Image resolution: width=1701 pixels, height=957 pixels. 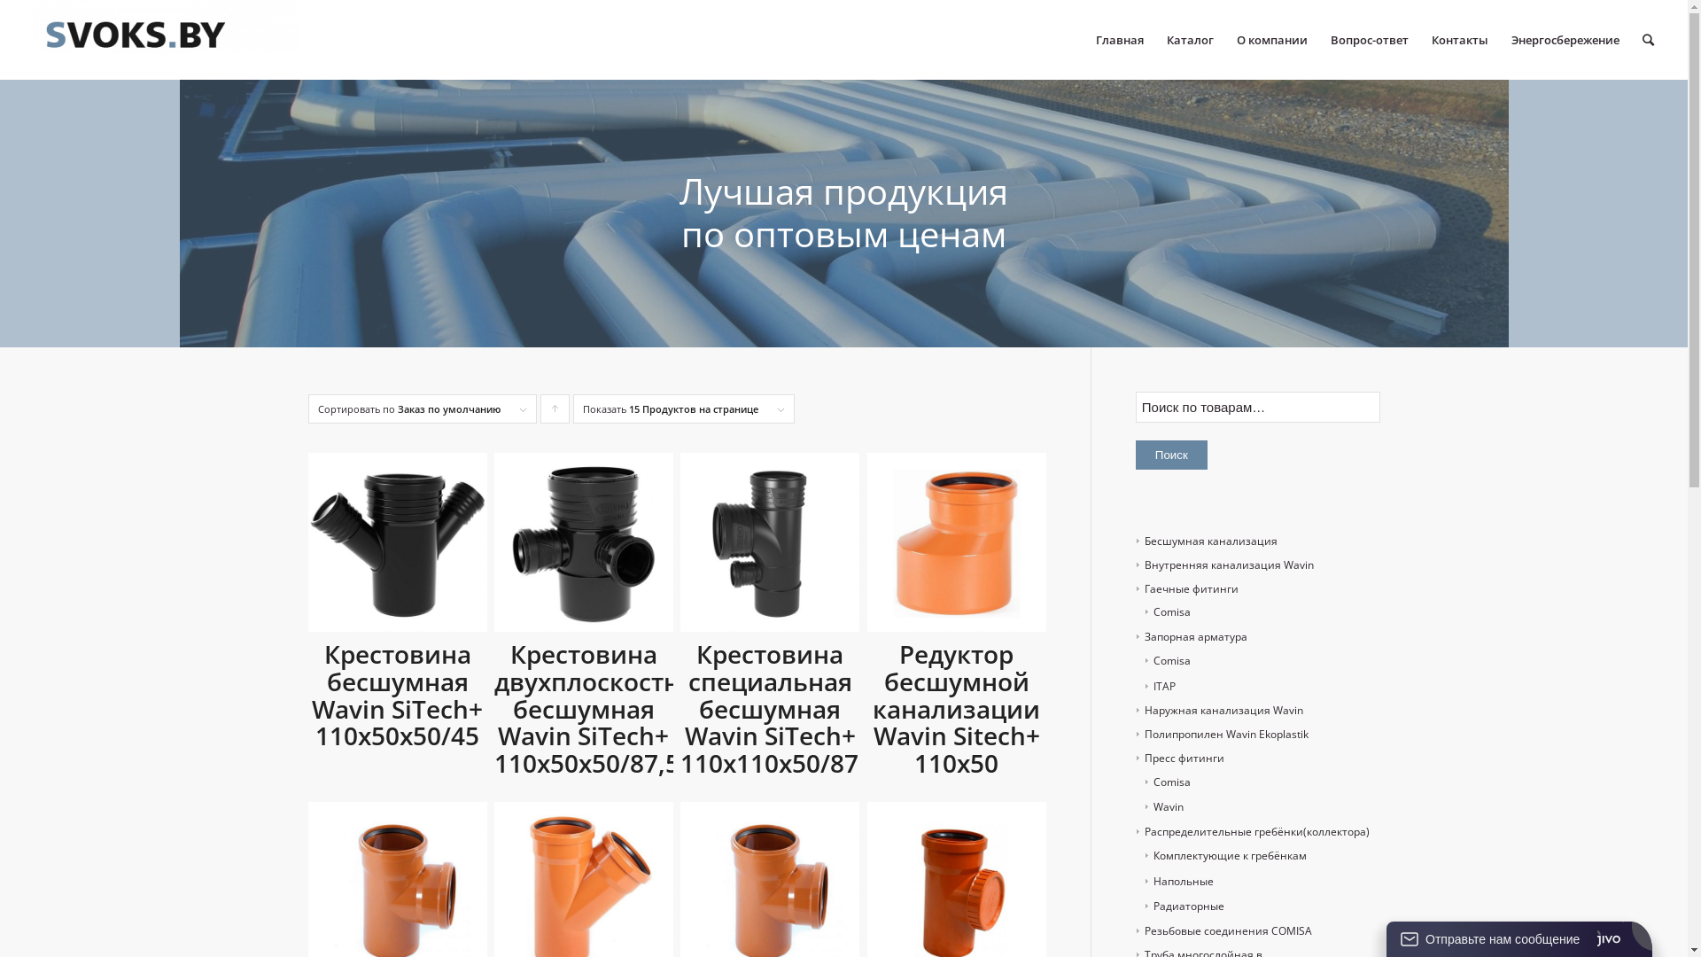 What do you see at coordinates (1164, 806) in the screenshot?
I see `Wavin` at bounding box center [1164, 806].